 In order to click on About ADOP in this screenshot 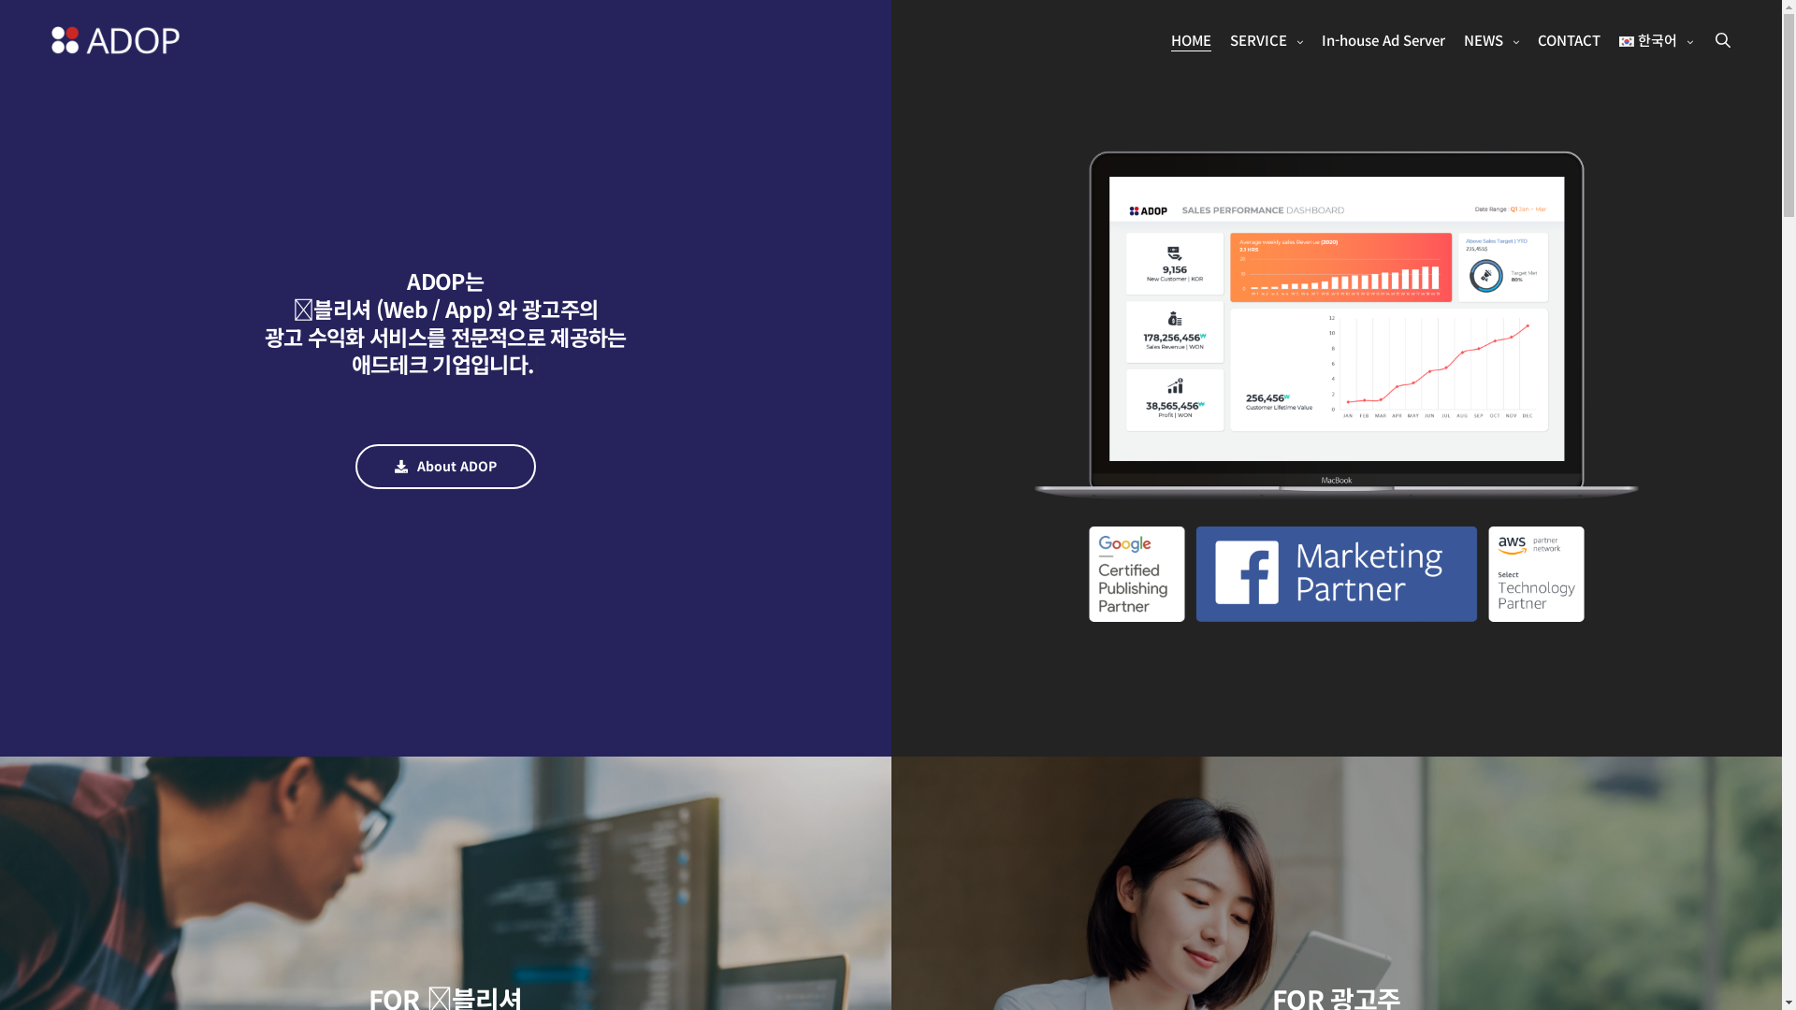, I will do `click(445, 467)`.